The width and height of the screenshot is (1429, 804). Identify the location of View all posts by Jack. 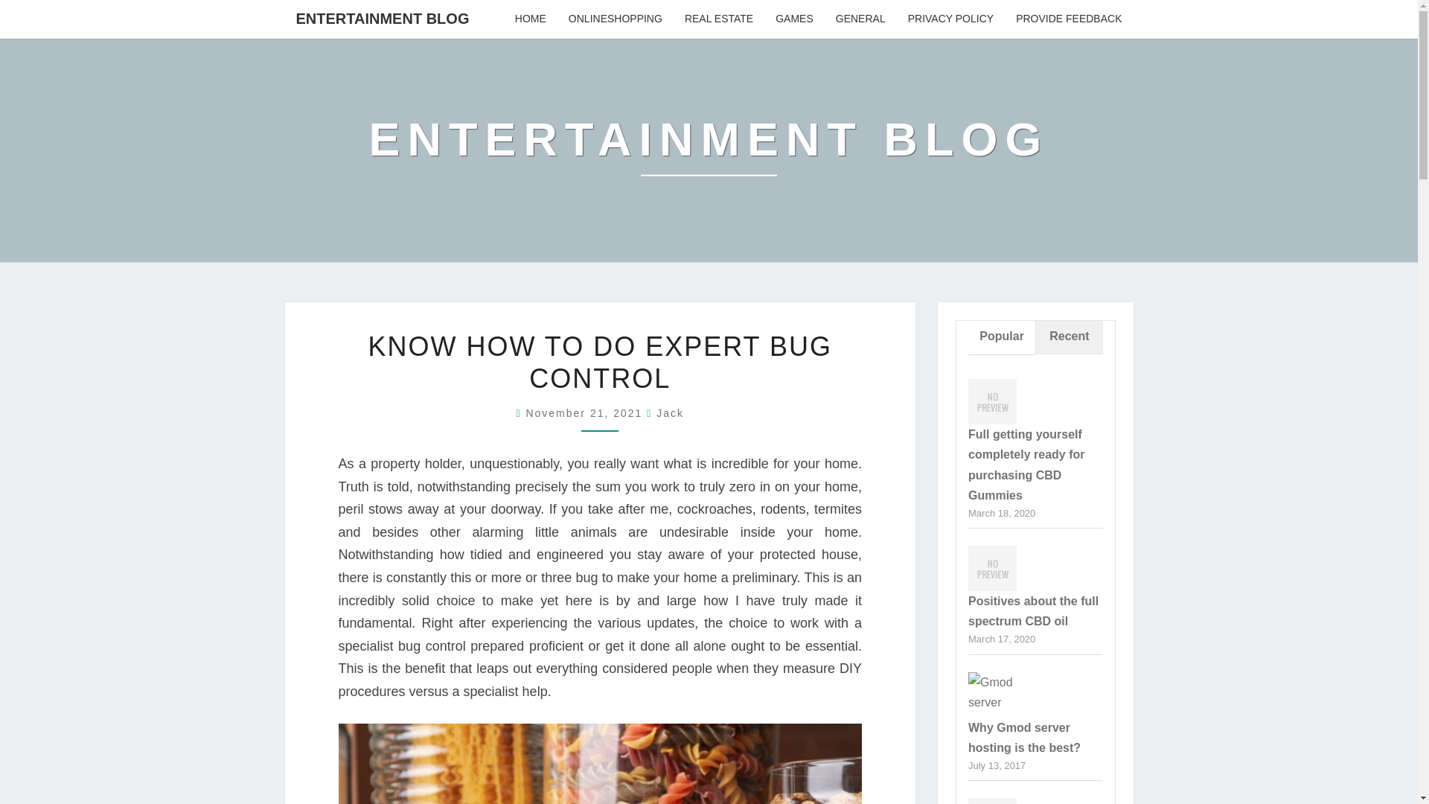
(670, 412).